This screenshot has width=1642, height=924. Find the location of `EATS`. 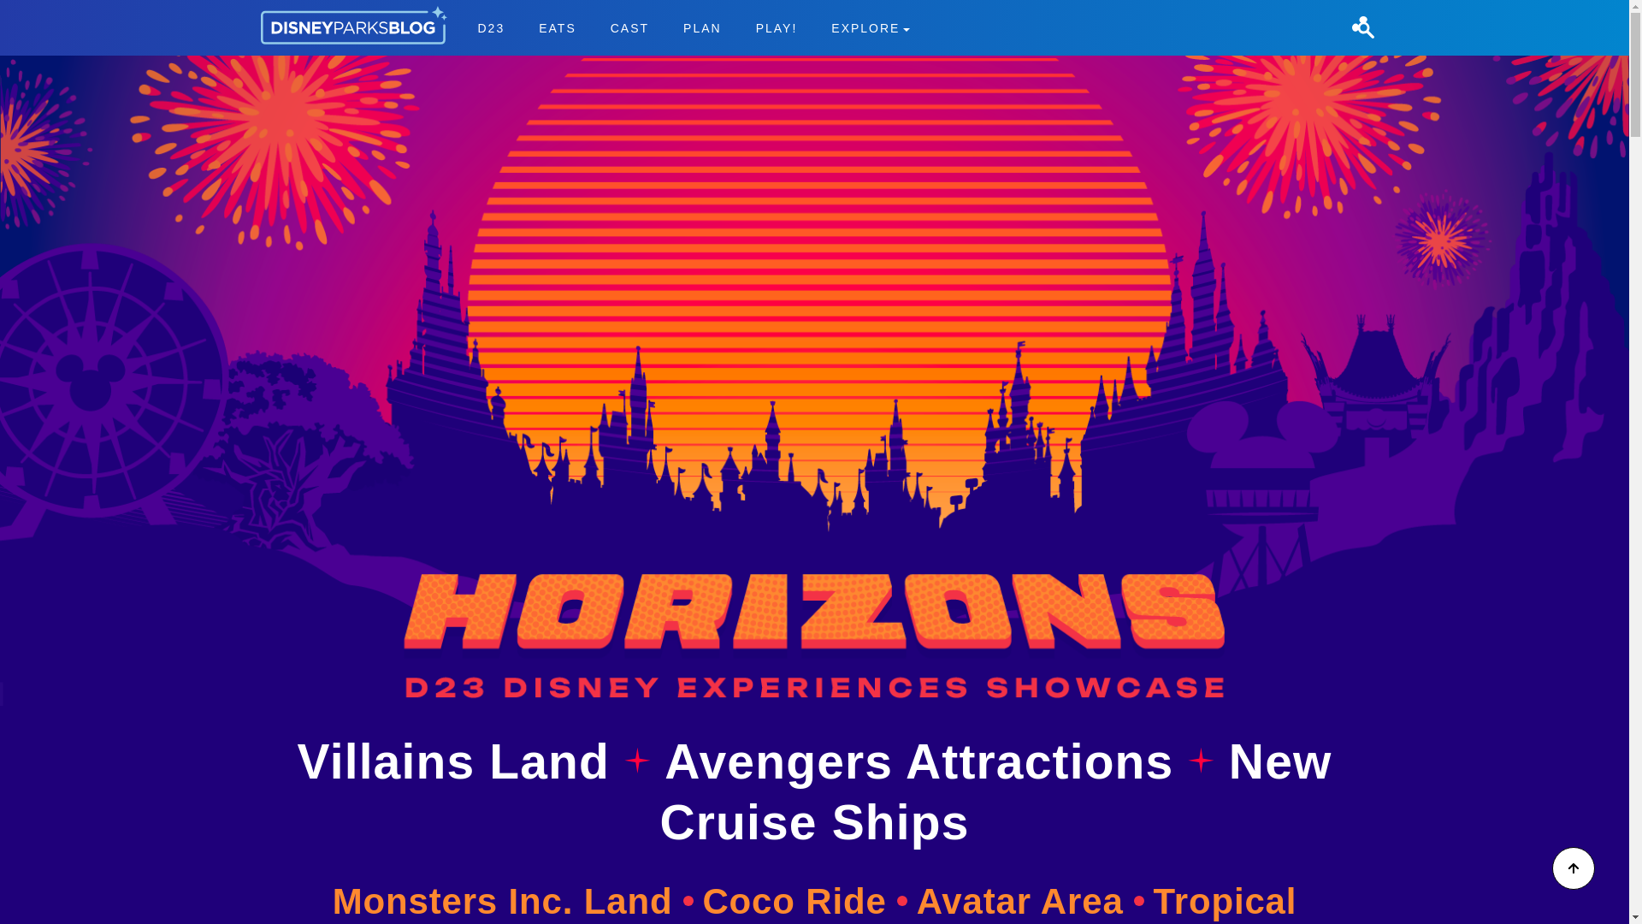

EATS is located at coordinates (558, 27).